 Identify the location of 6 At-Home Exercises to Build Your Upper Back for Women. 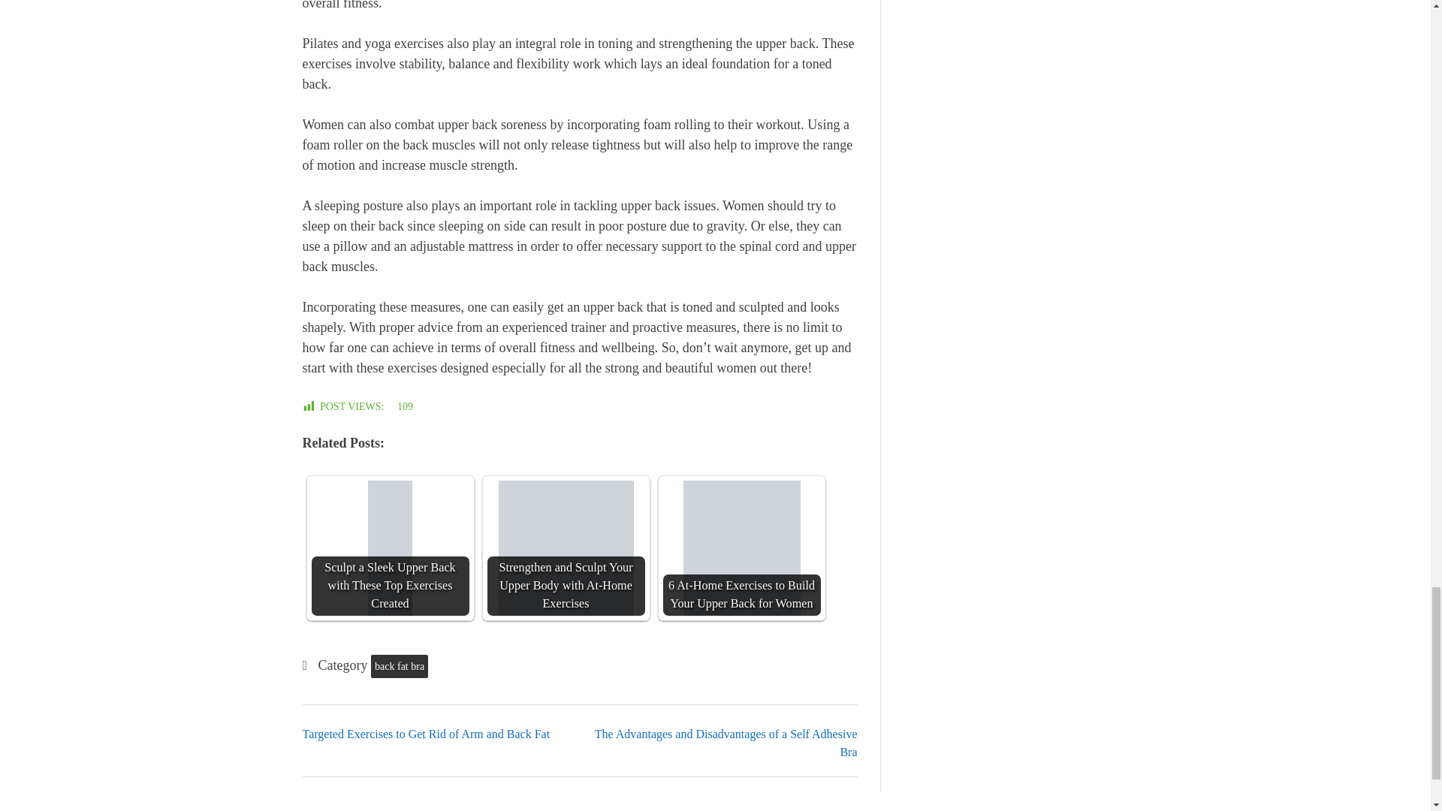
(741, 548).